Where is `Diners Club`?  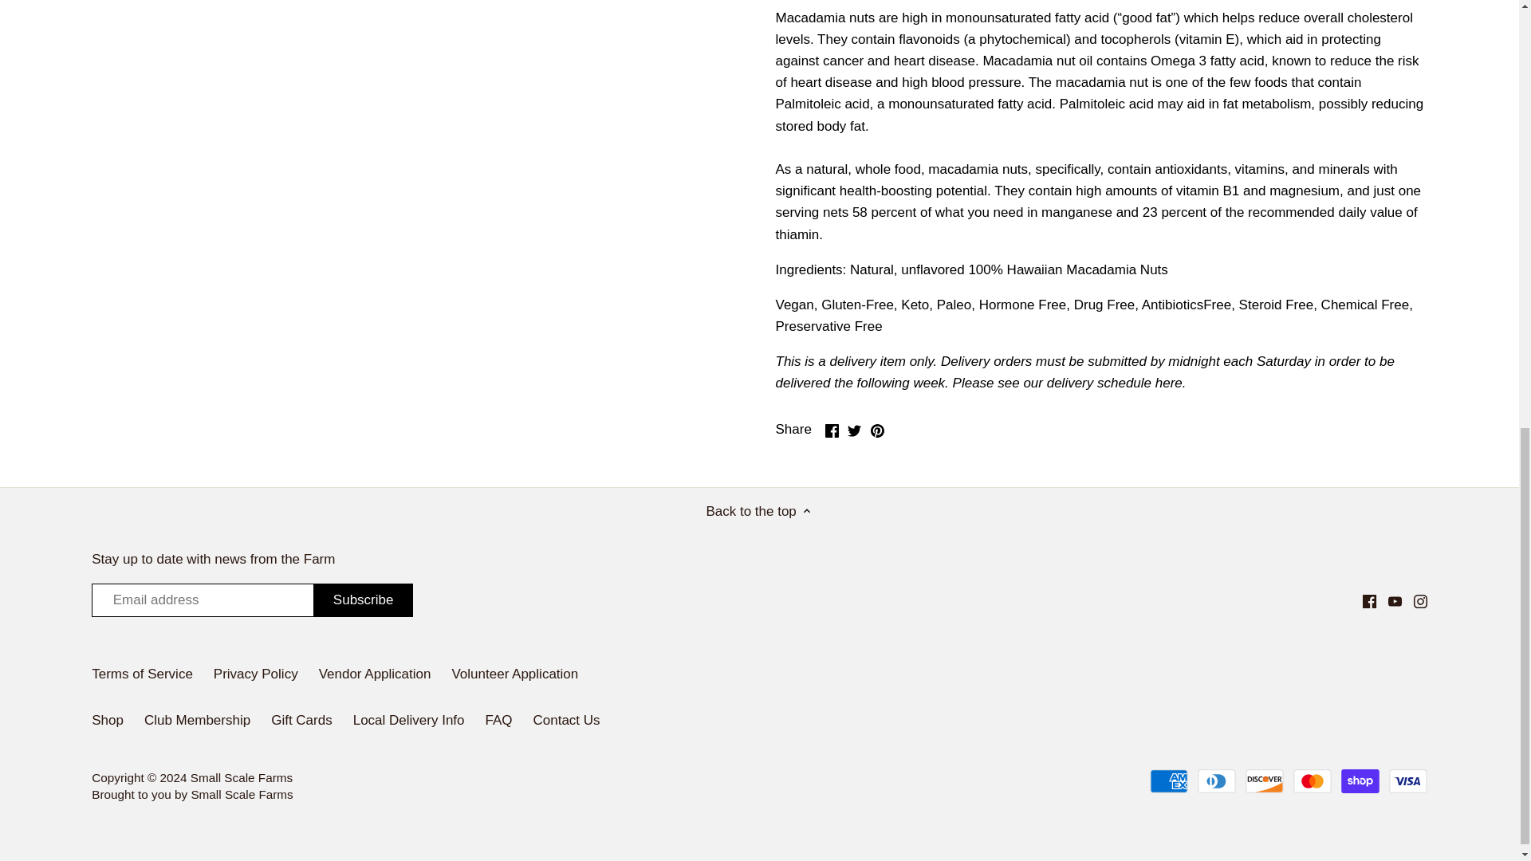 Diners Club is located at coordinates (1216, 781).